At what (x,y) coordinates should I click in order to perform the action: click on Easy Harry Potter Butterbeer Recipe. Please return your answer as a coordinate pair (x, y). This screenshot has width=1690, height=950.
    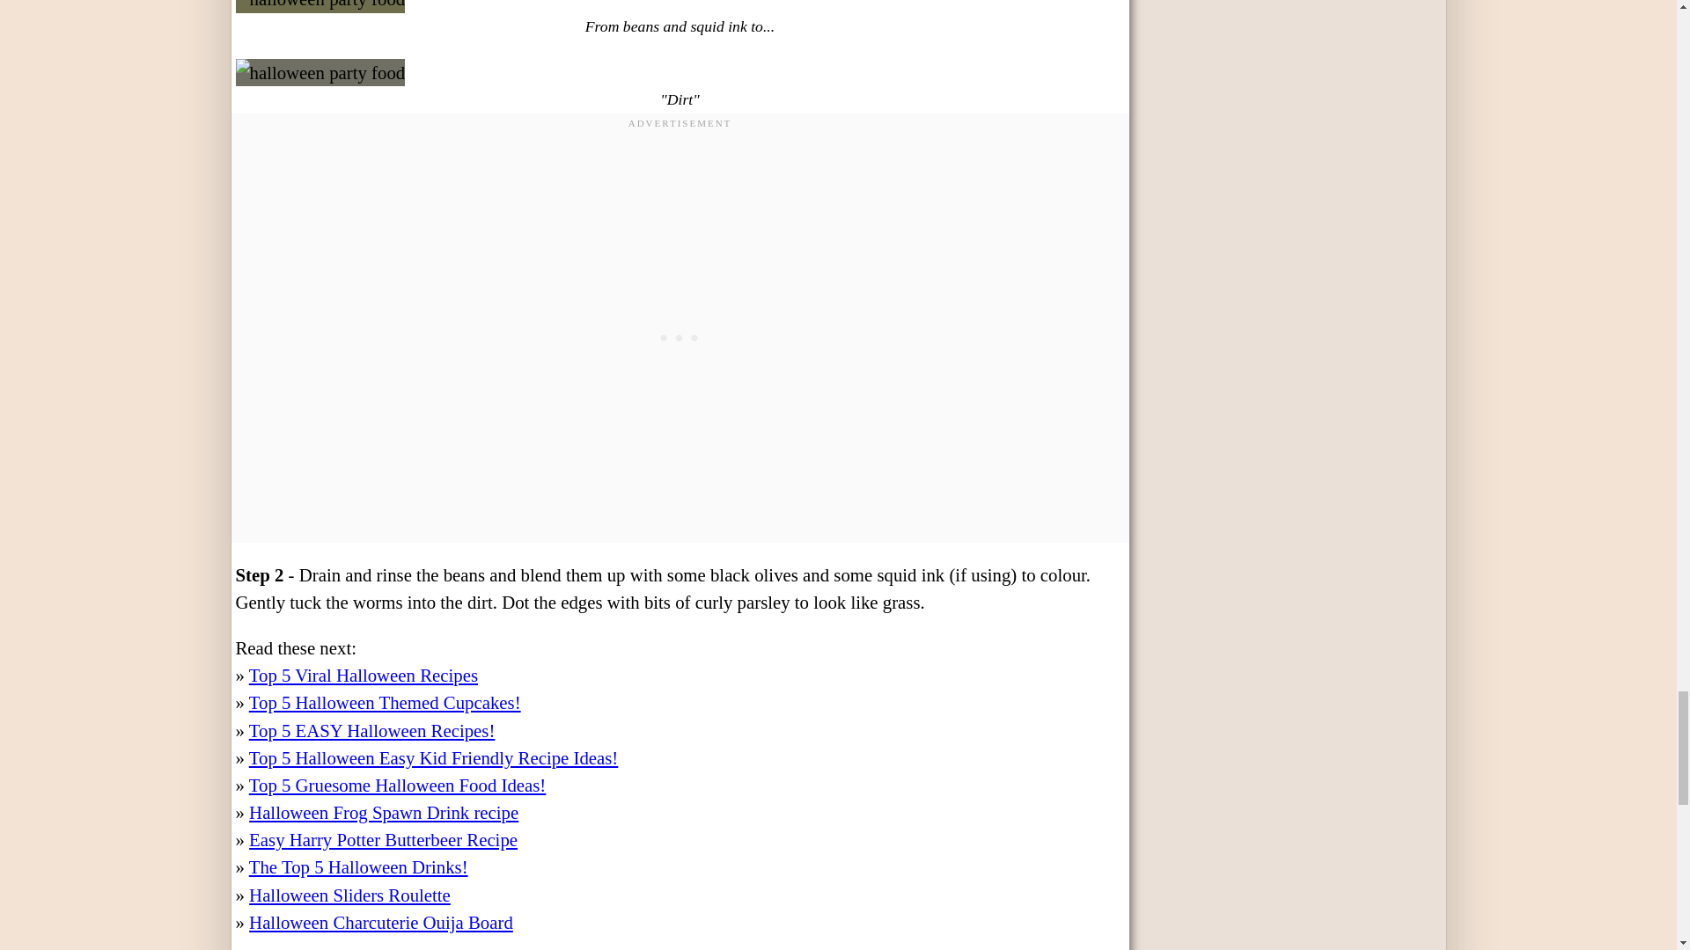
    Looking at the image, I should click on (382, 839).